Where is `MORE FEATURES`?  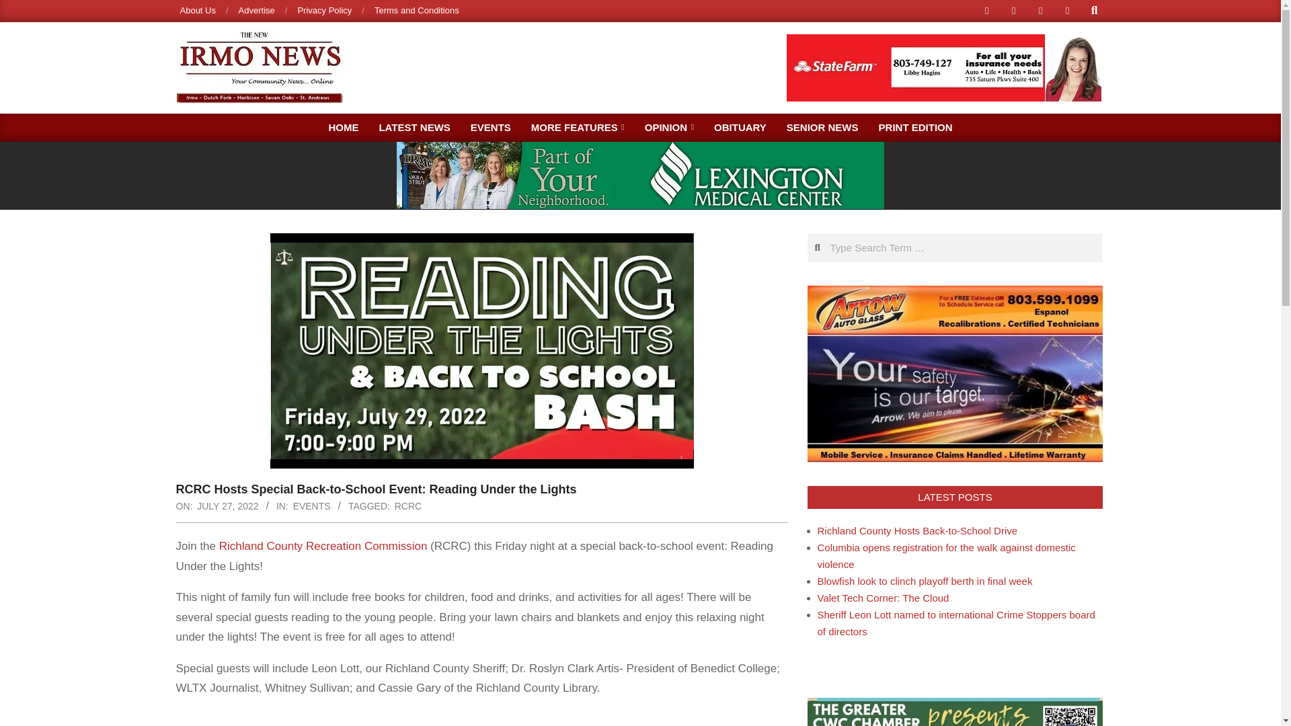 MORE FEATURES is located at coordinates (578, 127).